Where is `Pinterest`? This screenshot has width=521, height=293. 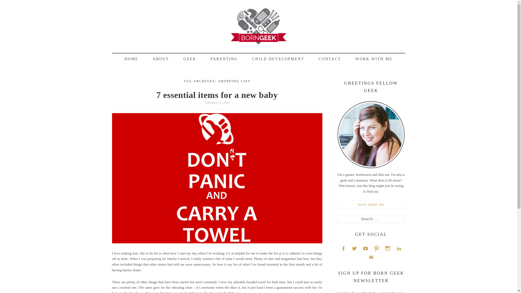 Pinterest is located at coordinates (377, 248).